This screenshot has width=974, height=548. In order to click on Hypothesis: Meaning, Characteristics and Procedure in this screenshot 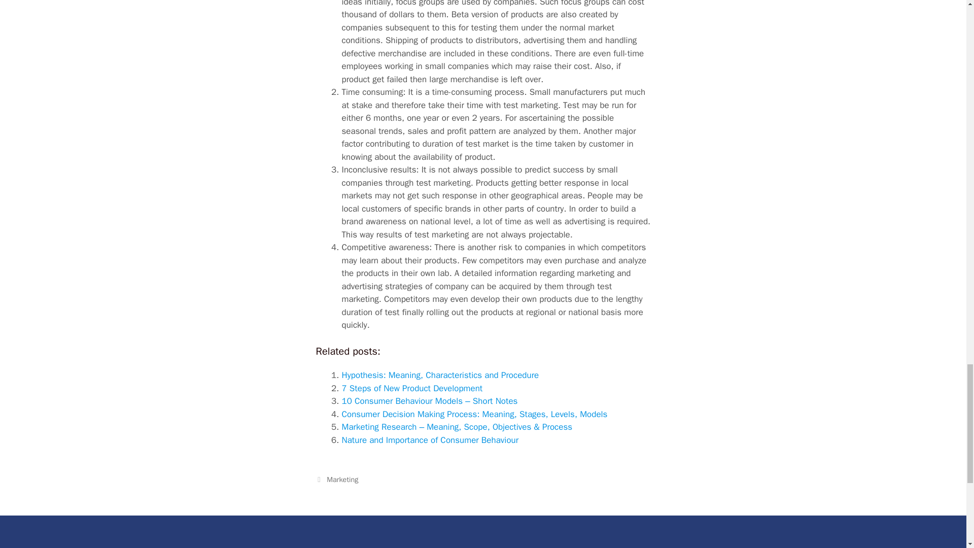, I will do `click(440, 375)`.